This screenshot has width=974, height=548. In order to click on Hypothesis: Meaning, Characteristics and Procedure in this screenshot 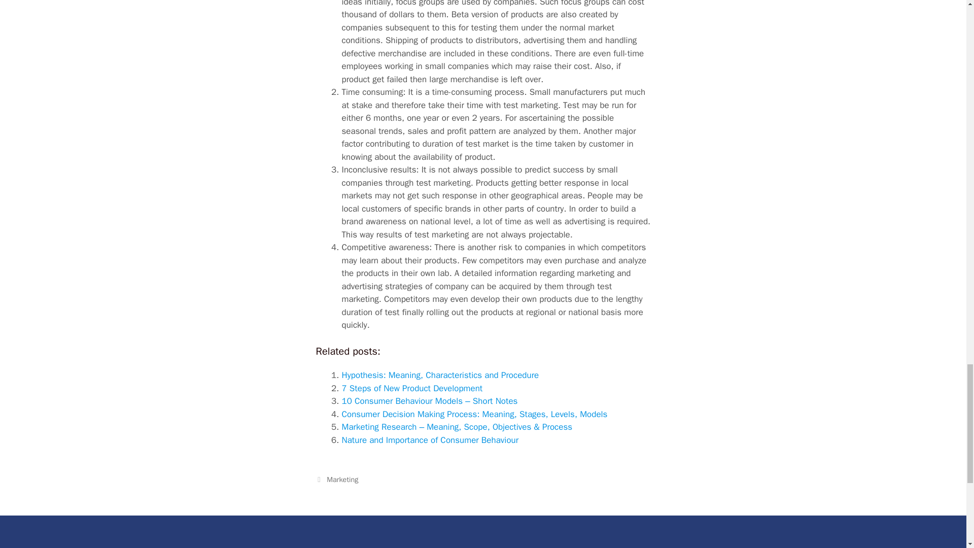, I will do `click(440, 375)`.